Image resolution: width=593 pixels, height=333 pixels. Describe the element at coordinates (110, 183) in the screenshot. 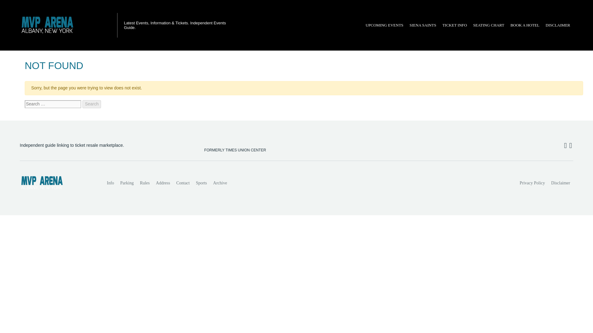

I see `Info` at that location.